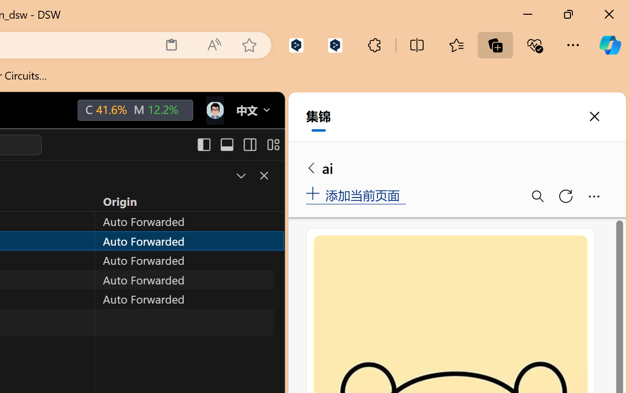 The height and width of the screenshot is (393, 629). Describe the element at coordinates (249, 144) in the screenshot. I see `Toggle Secondary Side Bar (Ctrl+Alt+B)` at that location.